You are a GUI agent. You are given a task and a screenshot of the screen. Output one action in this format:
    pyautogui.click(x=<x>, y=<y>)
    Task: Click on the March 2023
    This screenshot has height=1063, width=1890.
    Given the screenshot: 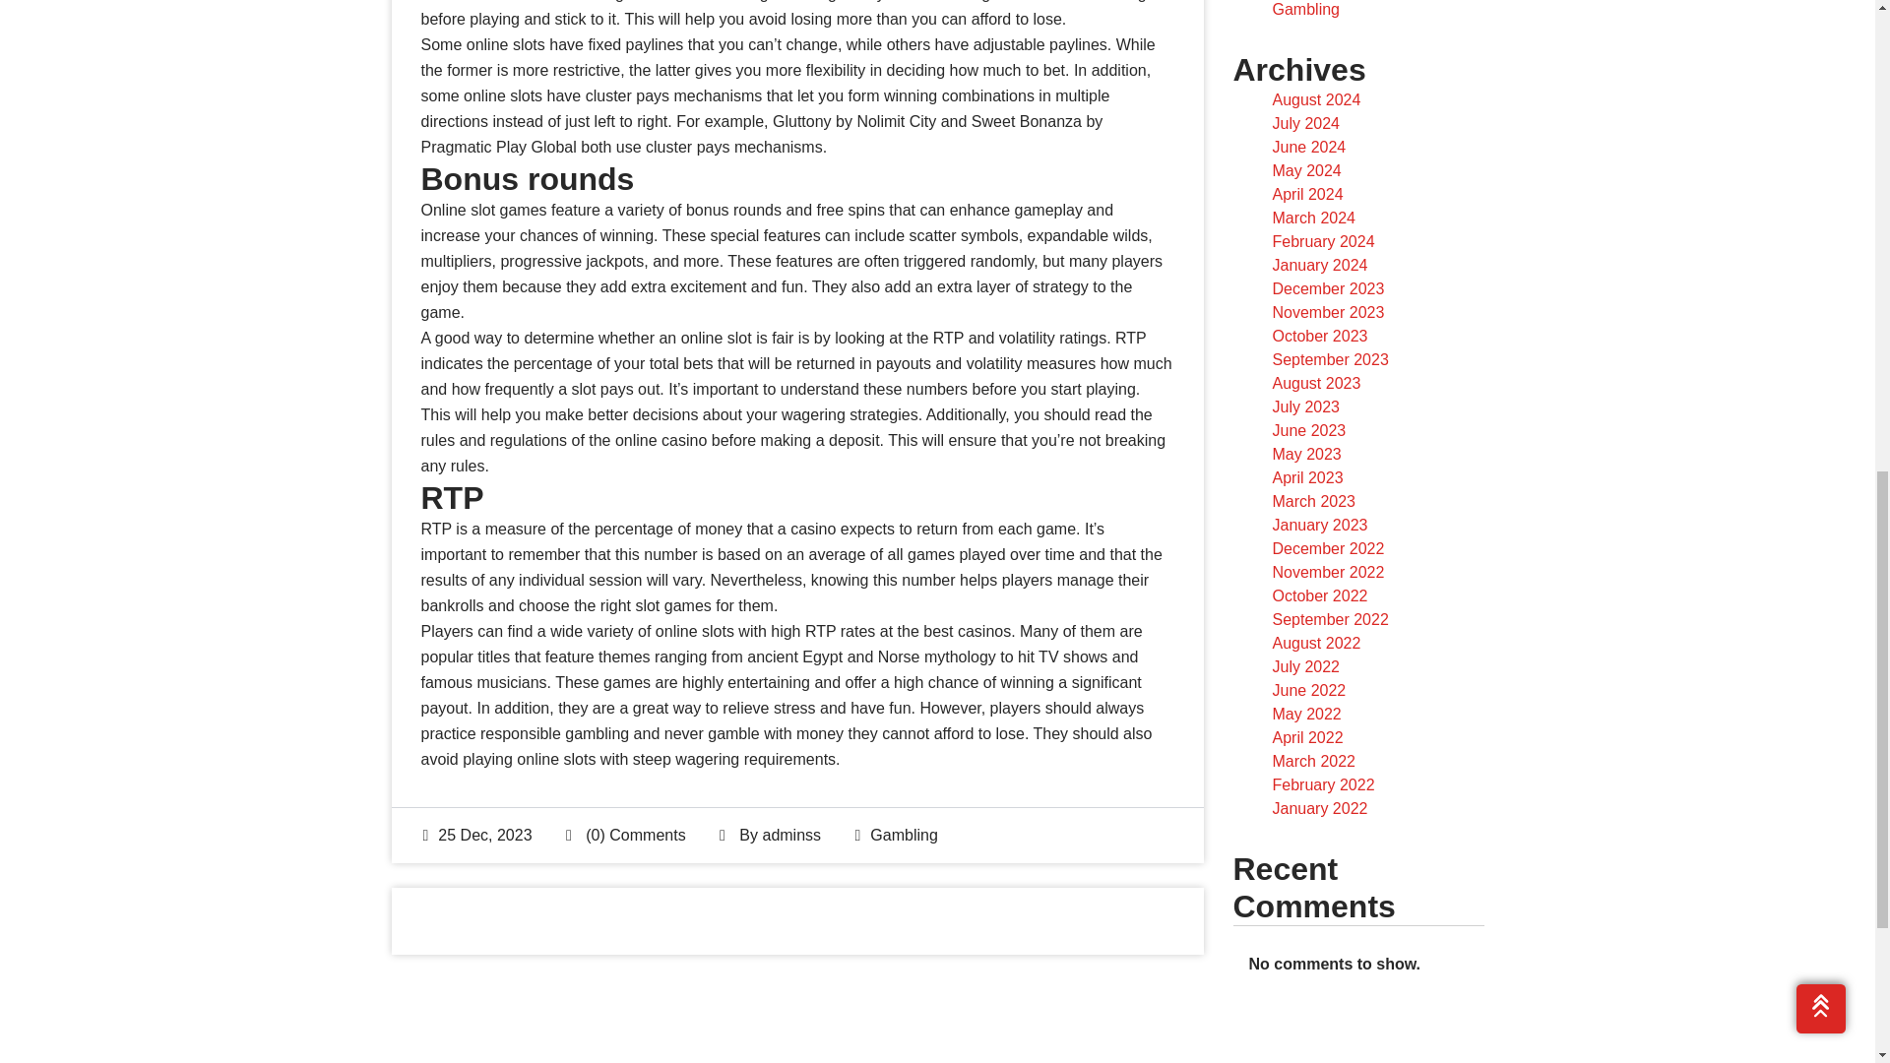 What is the action you would take?
    pyautogui.click(x=1313, y=502)
    